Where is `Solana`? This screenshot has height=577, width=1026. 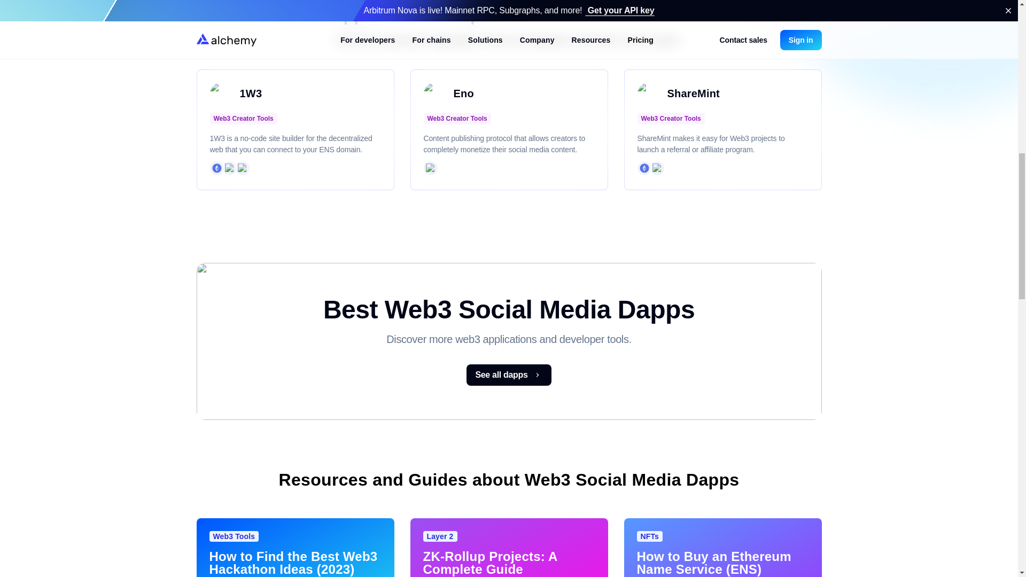 Solana is located at coordinates (430, 168).